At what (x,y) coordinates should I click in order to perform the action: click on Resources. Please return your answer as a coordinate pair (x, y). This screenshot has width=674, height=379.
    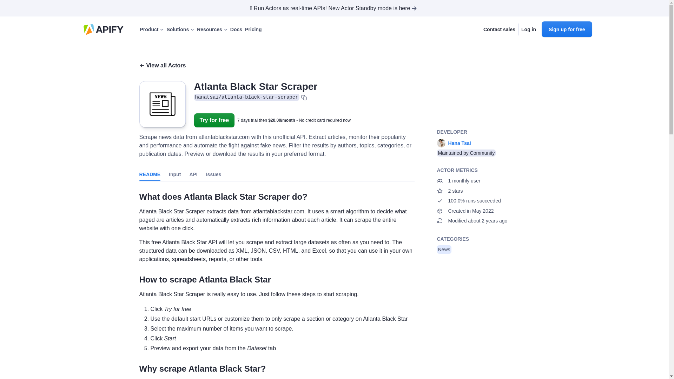
    Looking at the image, I should click on (212, 29).